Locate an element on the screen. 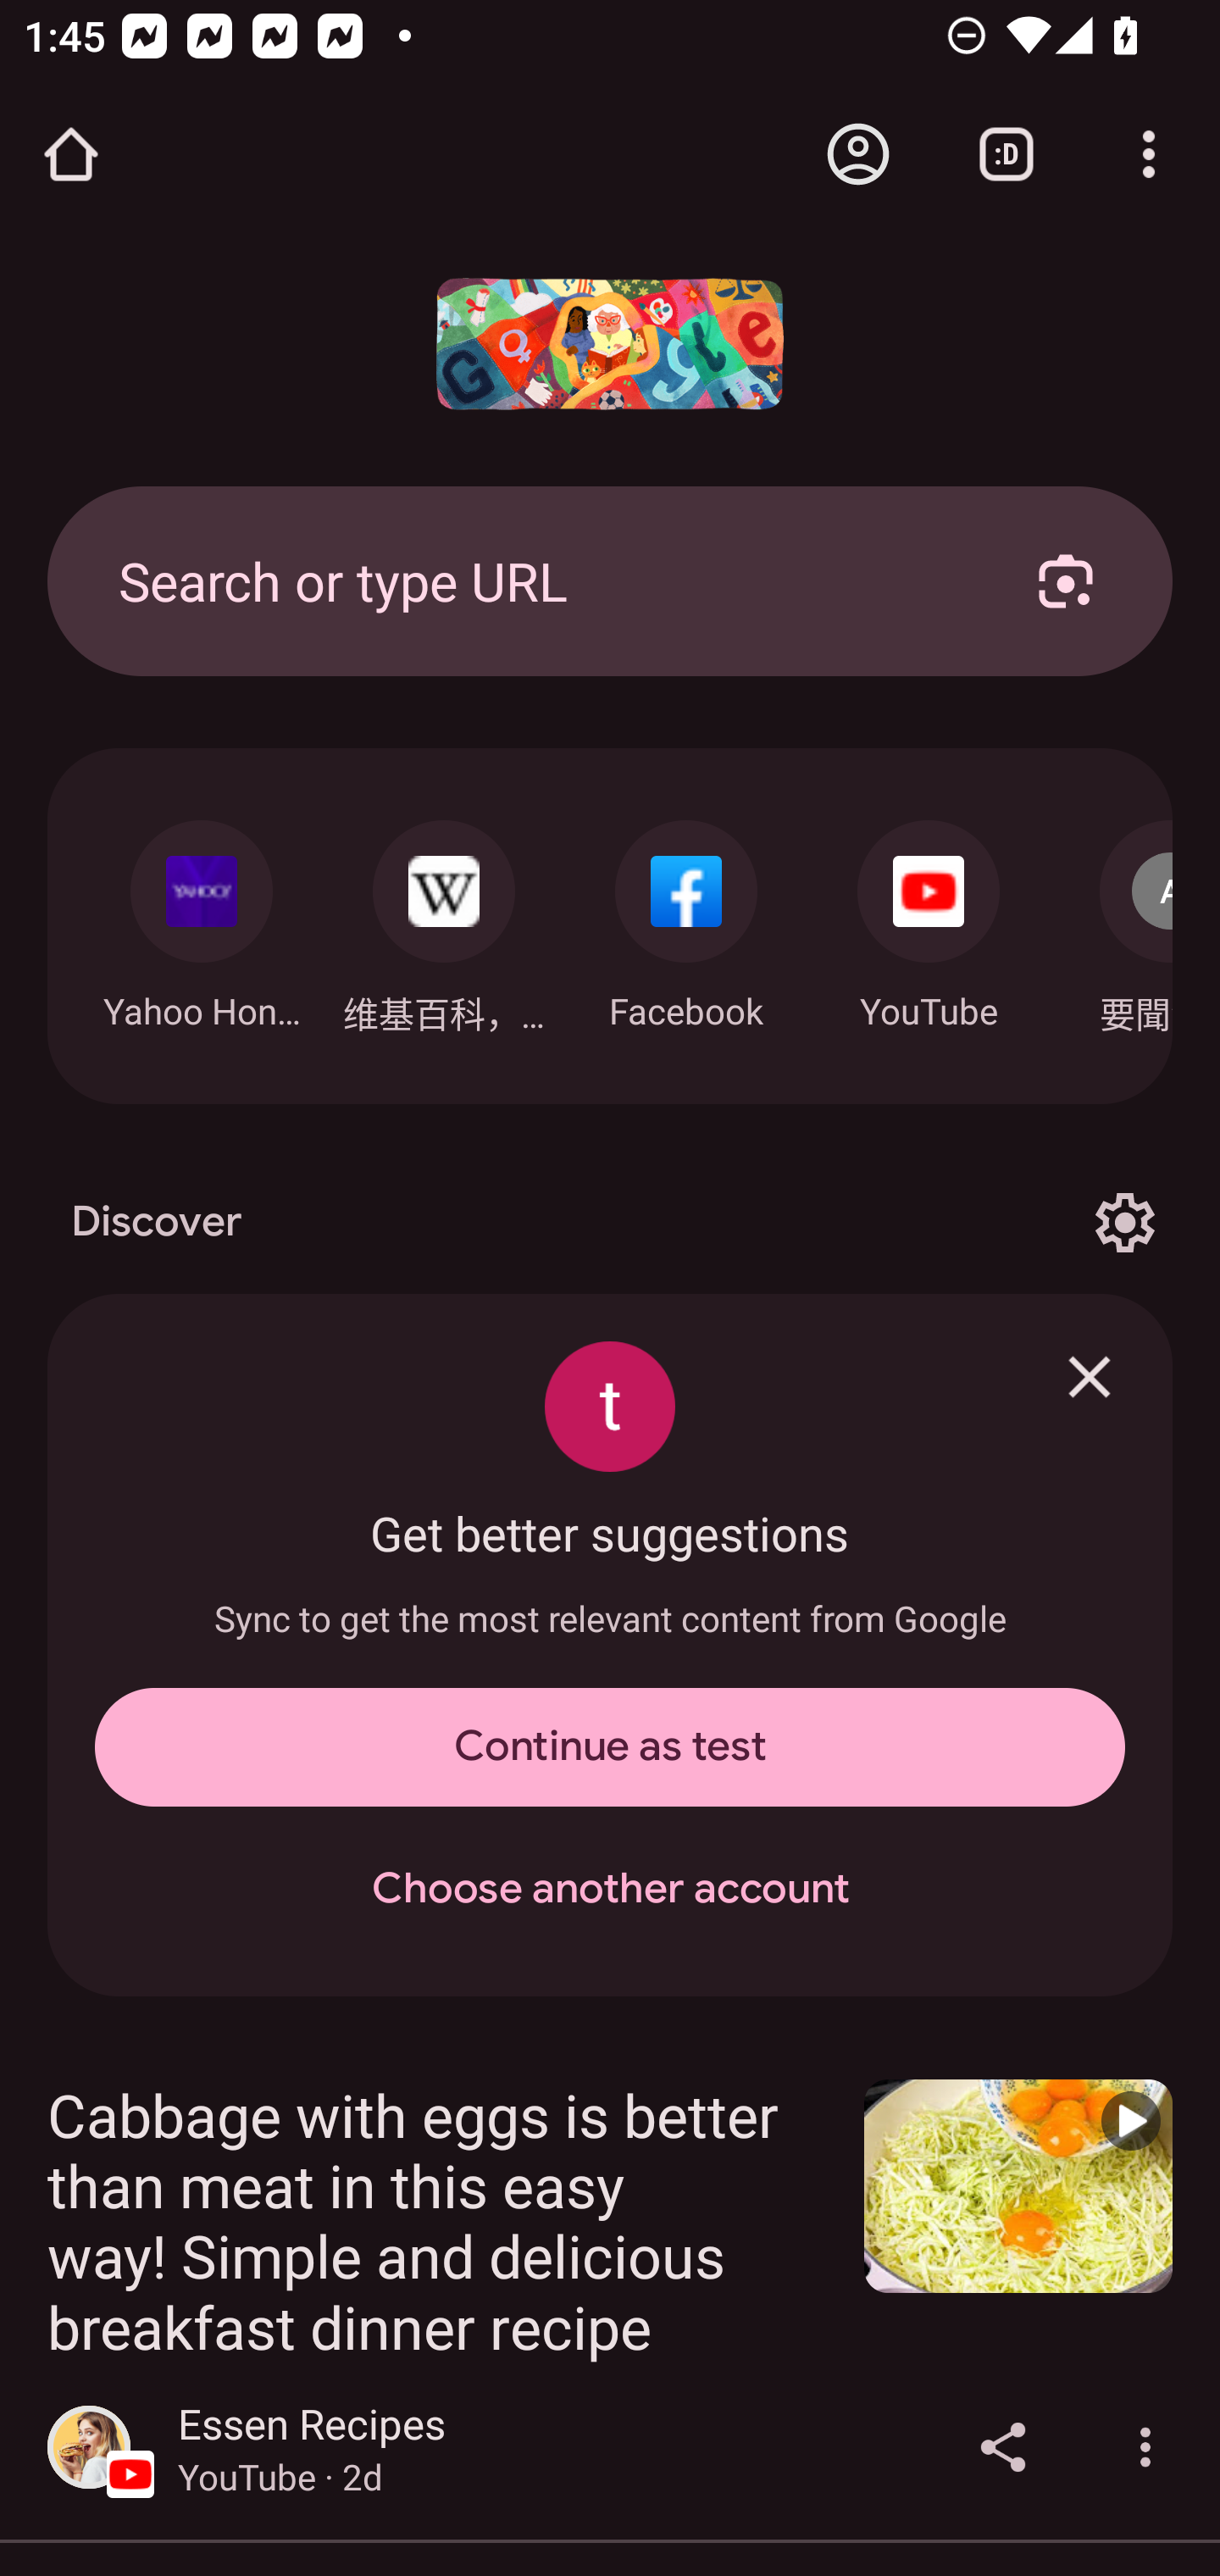 Image resolution: width=1220 pixels, height=2576 pixels. Open the home page is located at coordinates (71, 154).